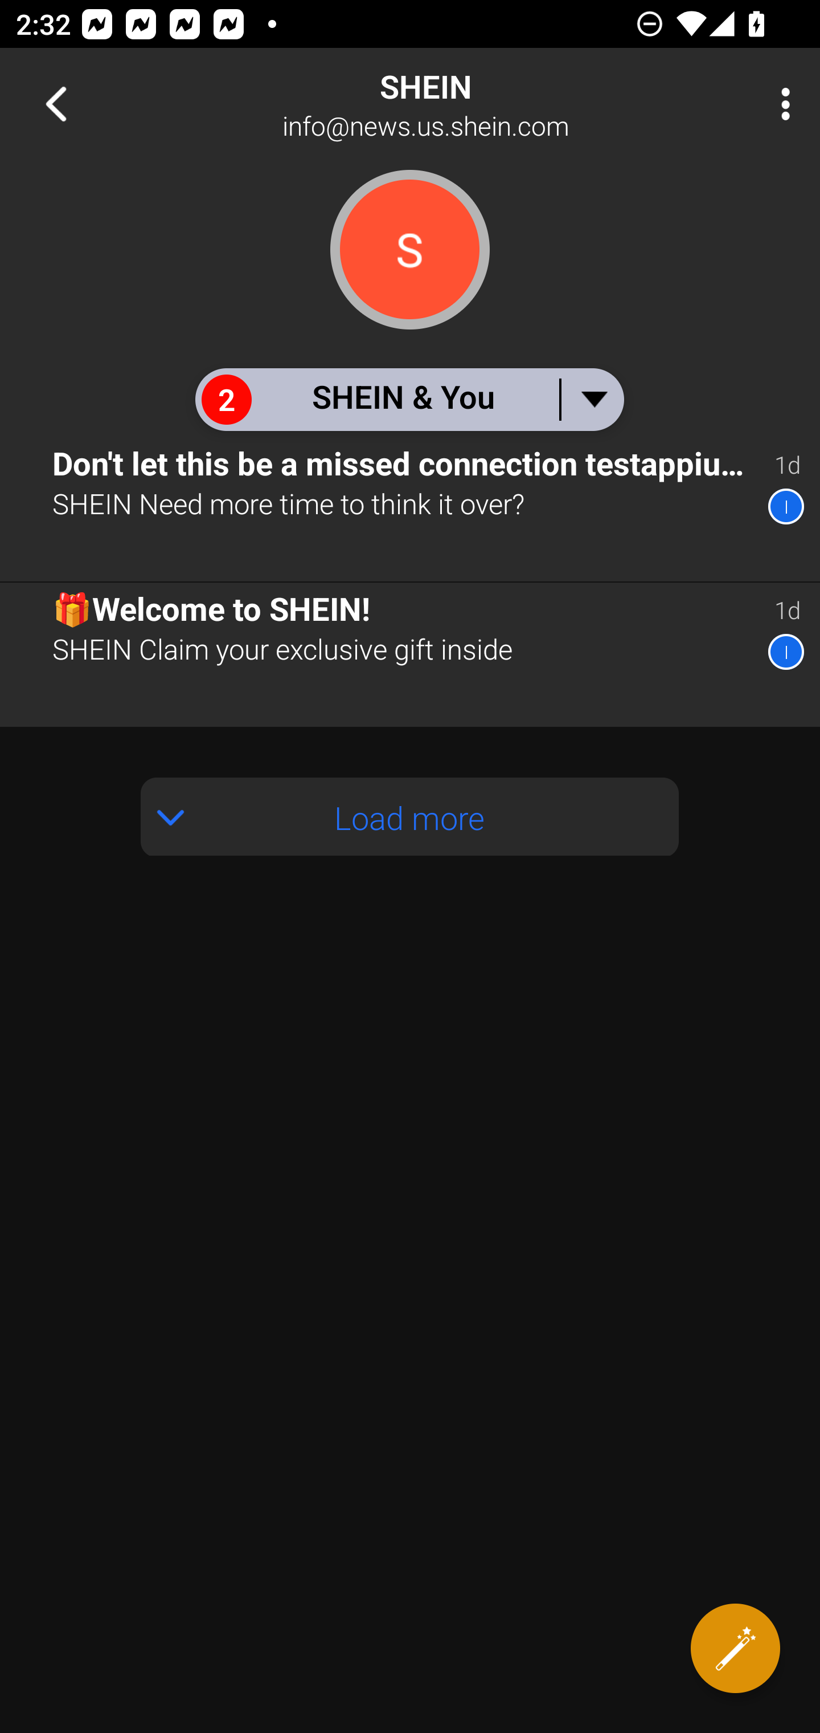  What do you see at coordinates (410, 816) in the screenshot?
I see `Load more` at bounding box center [410, 816].